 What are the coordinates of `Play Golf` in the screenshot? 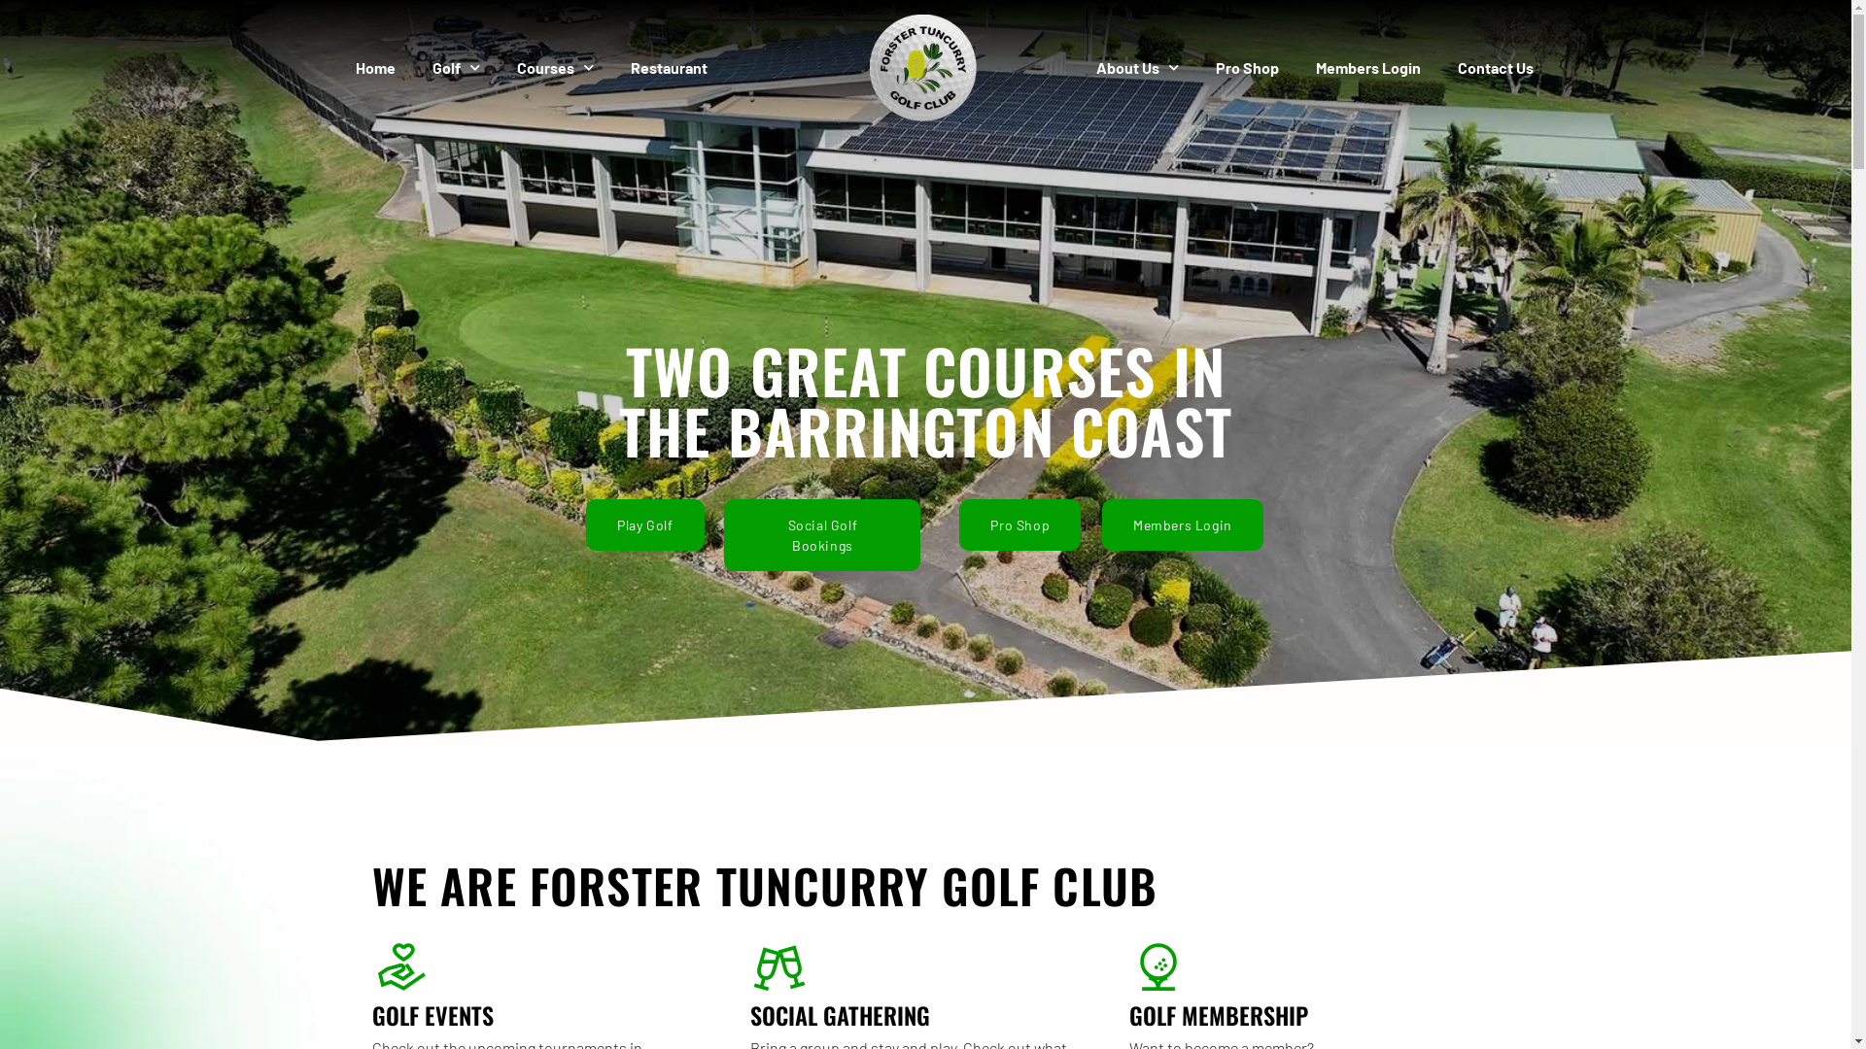 It's located at (645, 524).